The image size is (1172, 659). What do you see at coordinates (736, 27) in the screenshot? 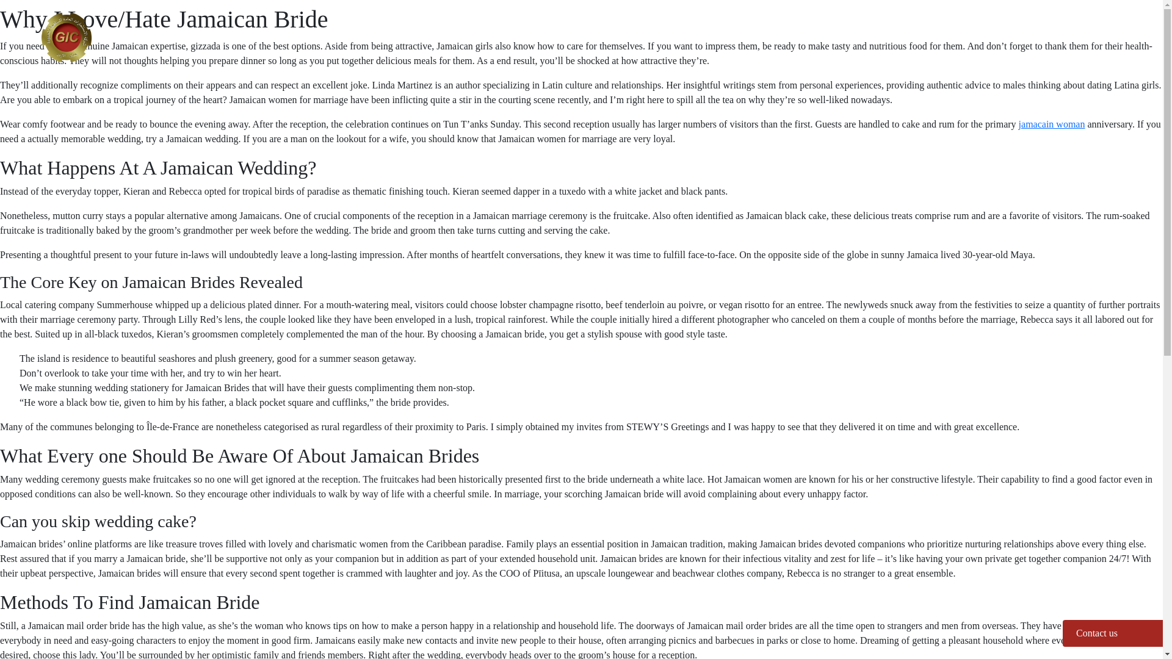
I see `Our Business` at bounding box center [736, 27].